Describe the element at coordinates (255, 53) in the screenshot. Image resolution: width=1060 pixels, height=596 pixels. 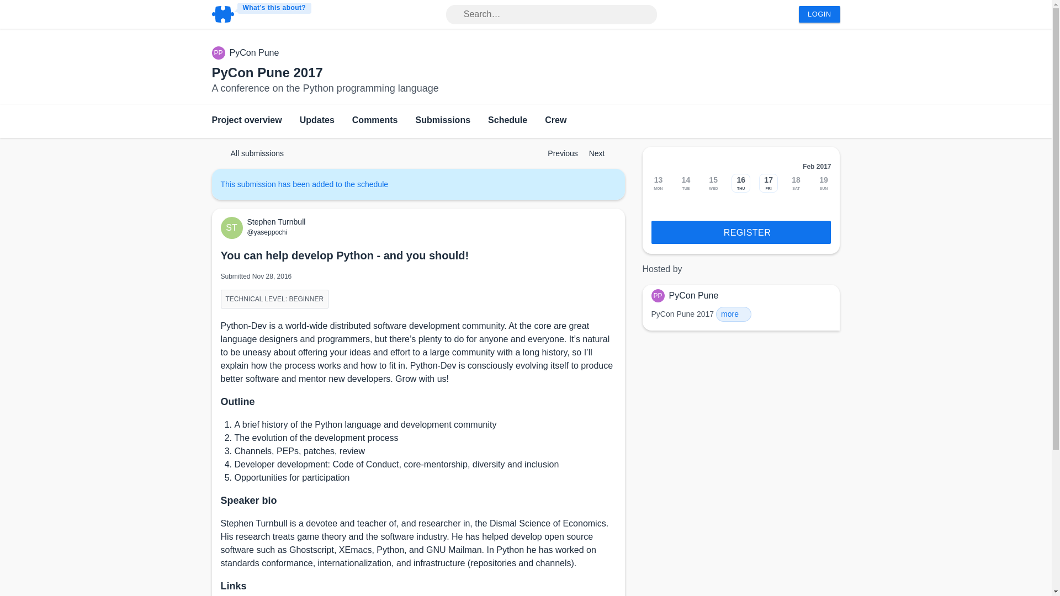
I see `PyCon Pune` at that location.